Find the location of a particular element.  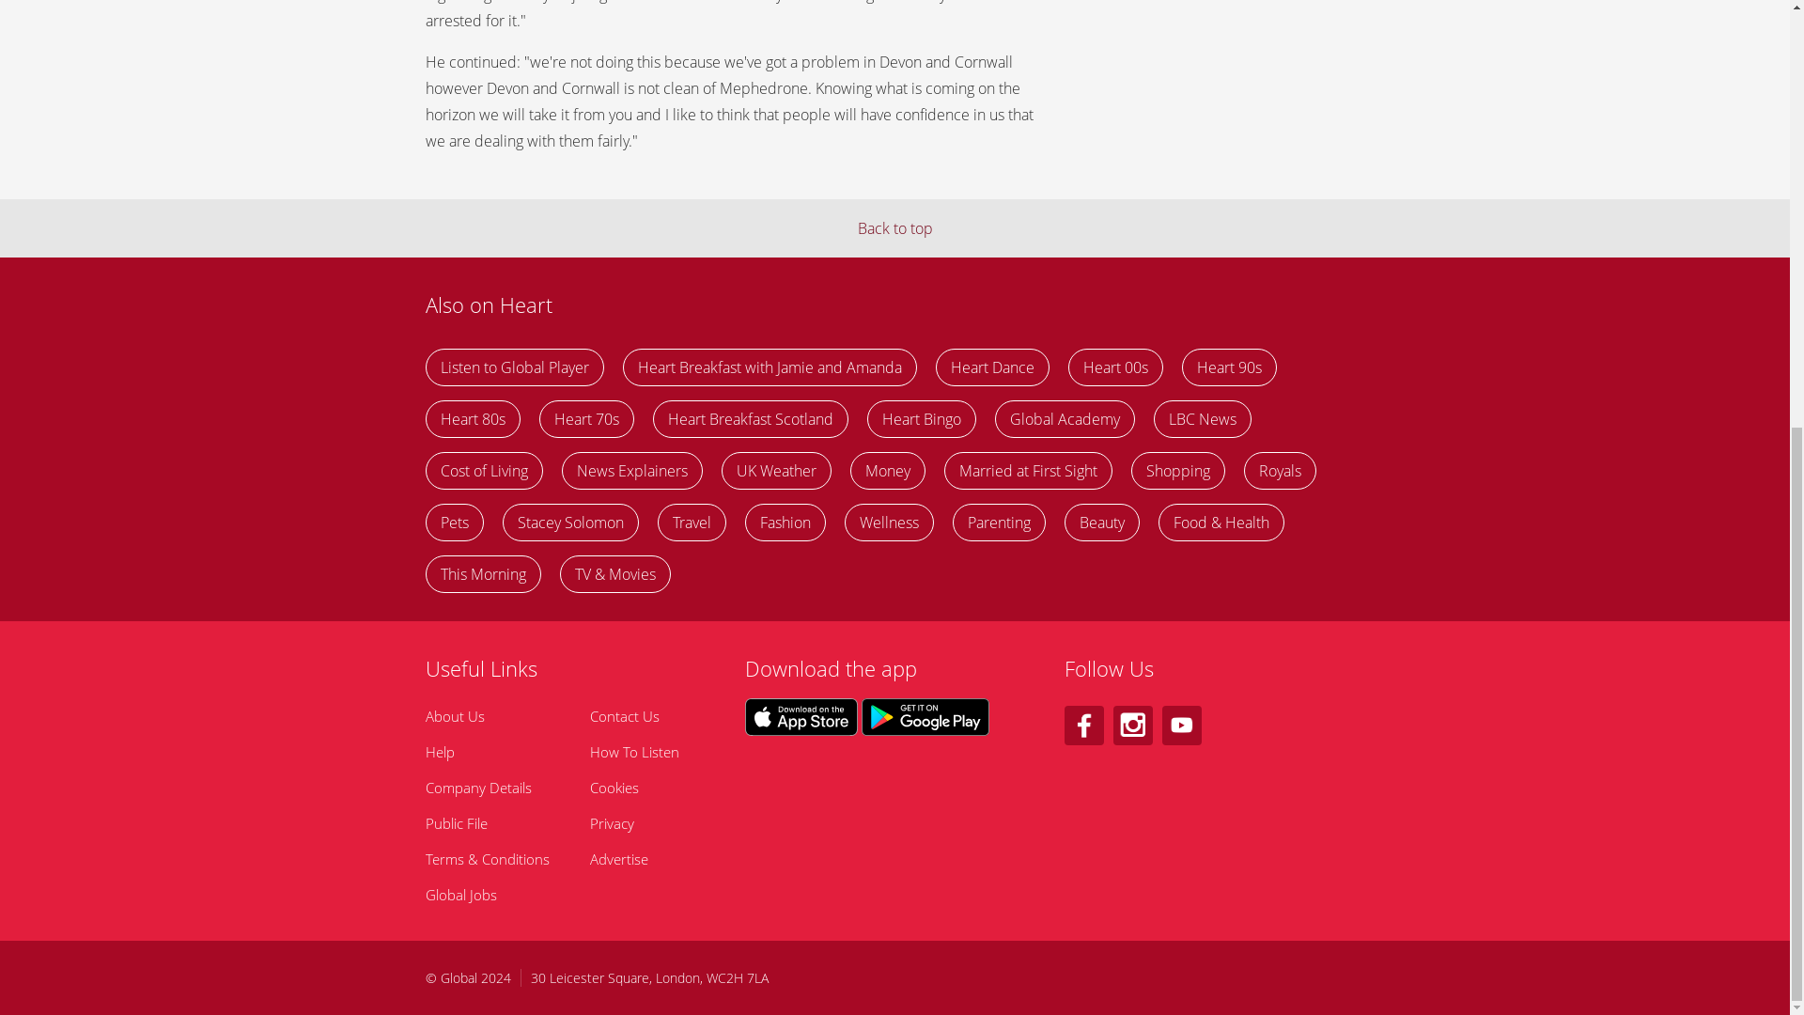

Follow Heart on Facebook is located at coordinates (1082, 725).